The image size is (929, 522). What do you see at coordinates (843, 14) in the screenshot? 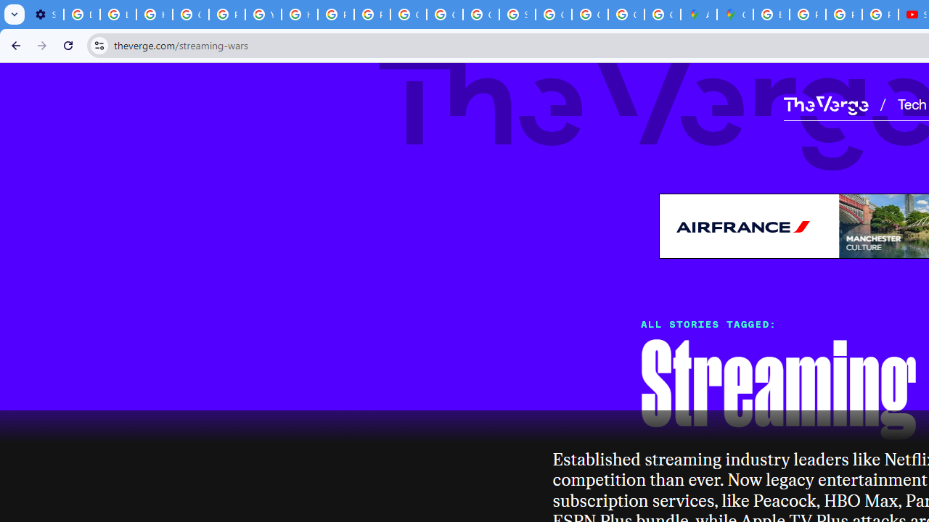
I see `Privacy Help Center - Policies Help` at bounding box center [843, 14].